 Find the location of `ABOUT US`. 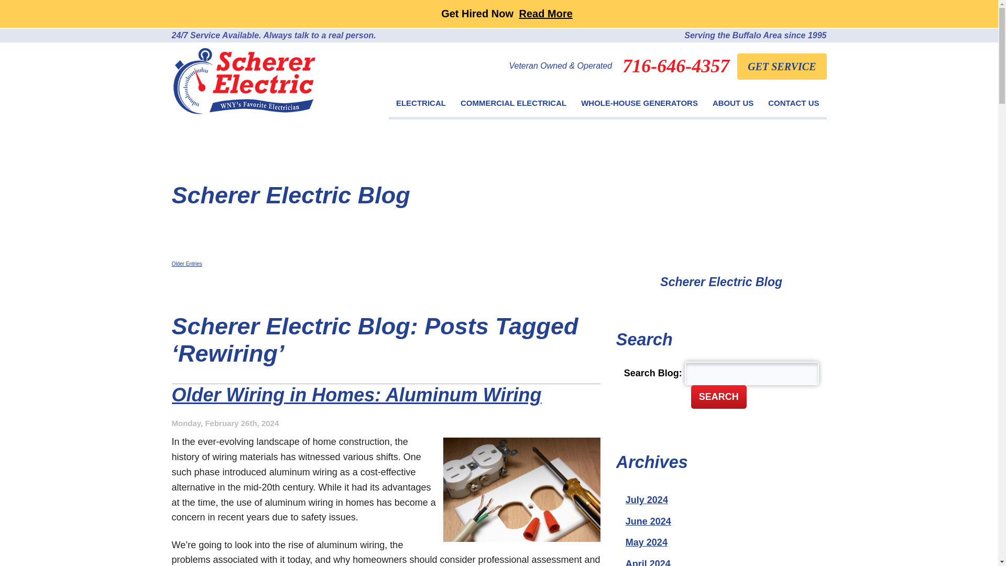

ABOUT US is located at coordinates (732, 105).